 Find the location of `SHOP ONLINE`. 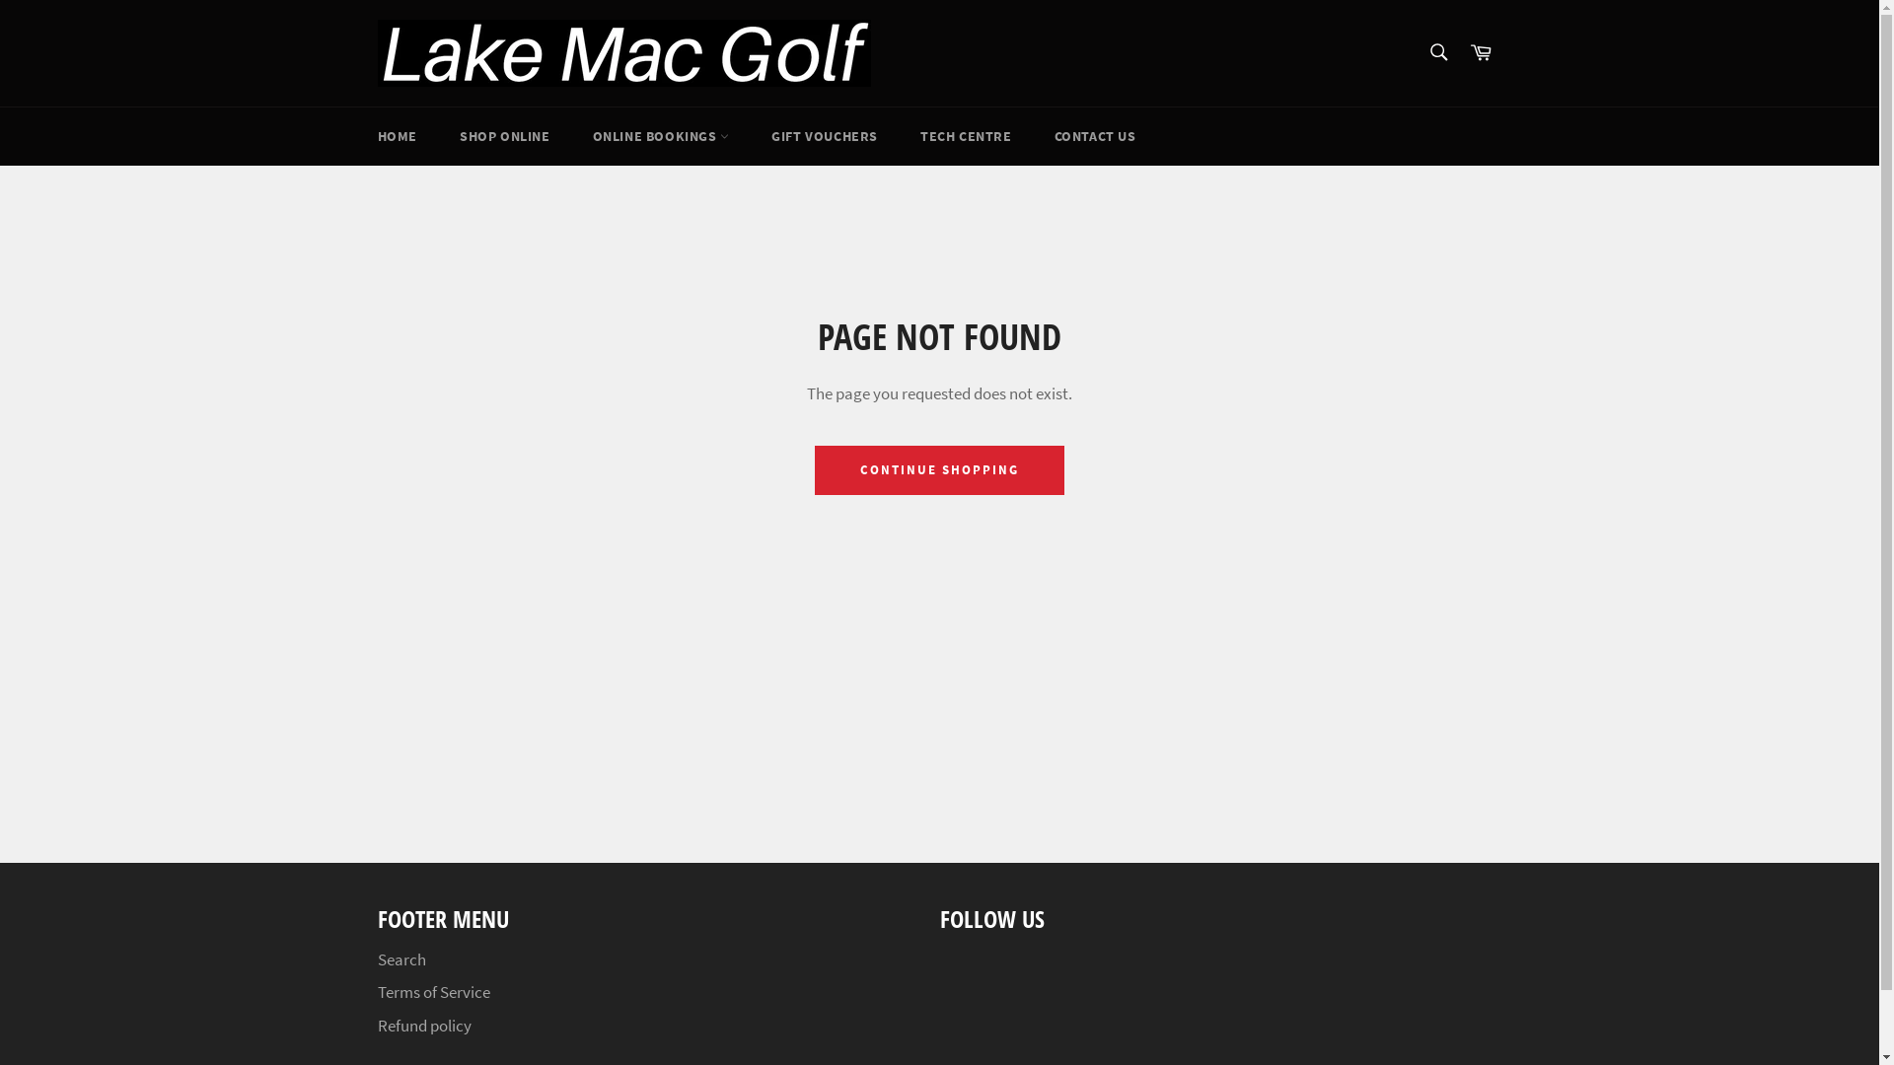

SHOP ONLINE is located at coordinates (505, 136).